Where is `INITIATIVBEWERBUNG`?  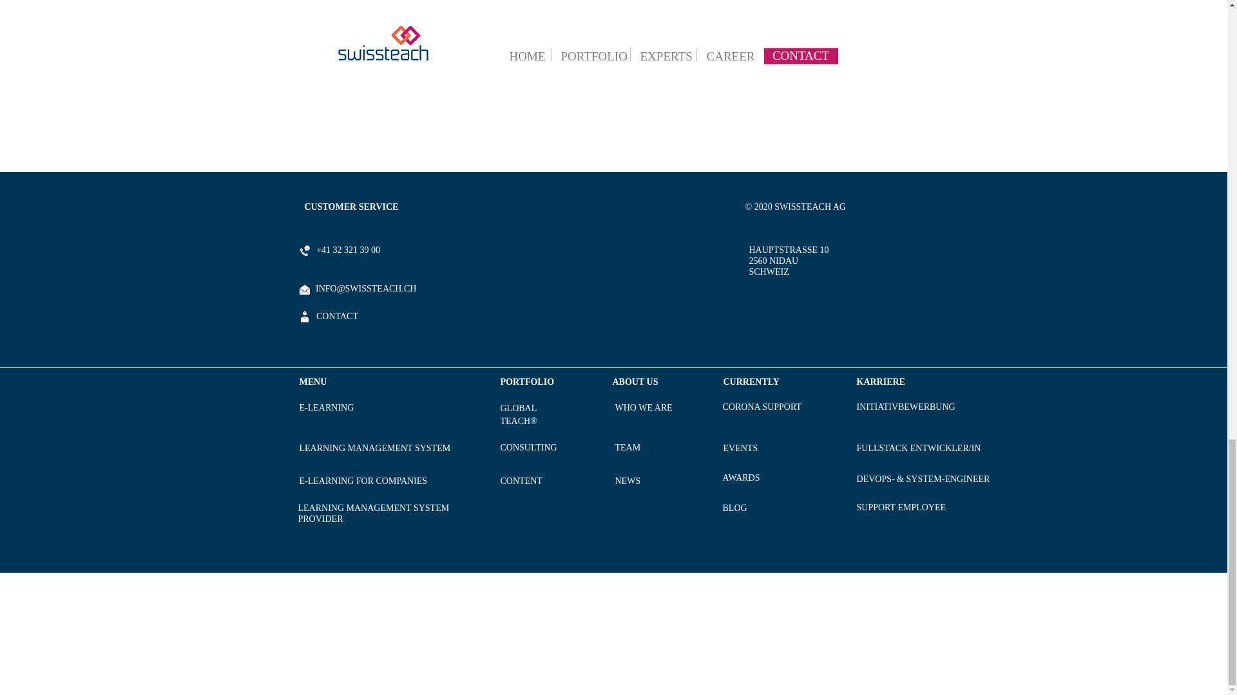
INITIATIVBEWERBUNG is located at coordinates (906, 407).